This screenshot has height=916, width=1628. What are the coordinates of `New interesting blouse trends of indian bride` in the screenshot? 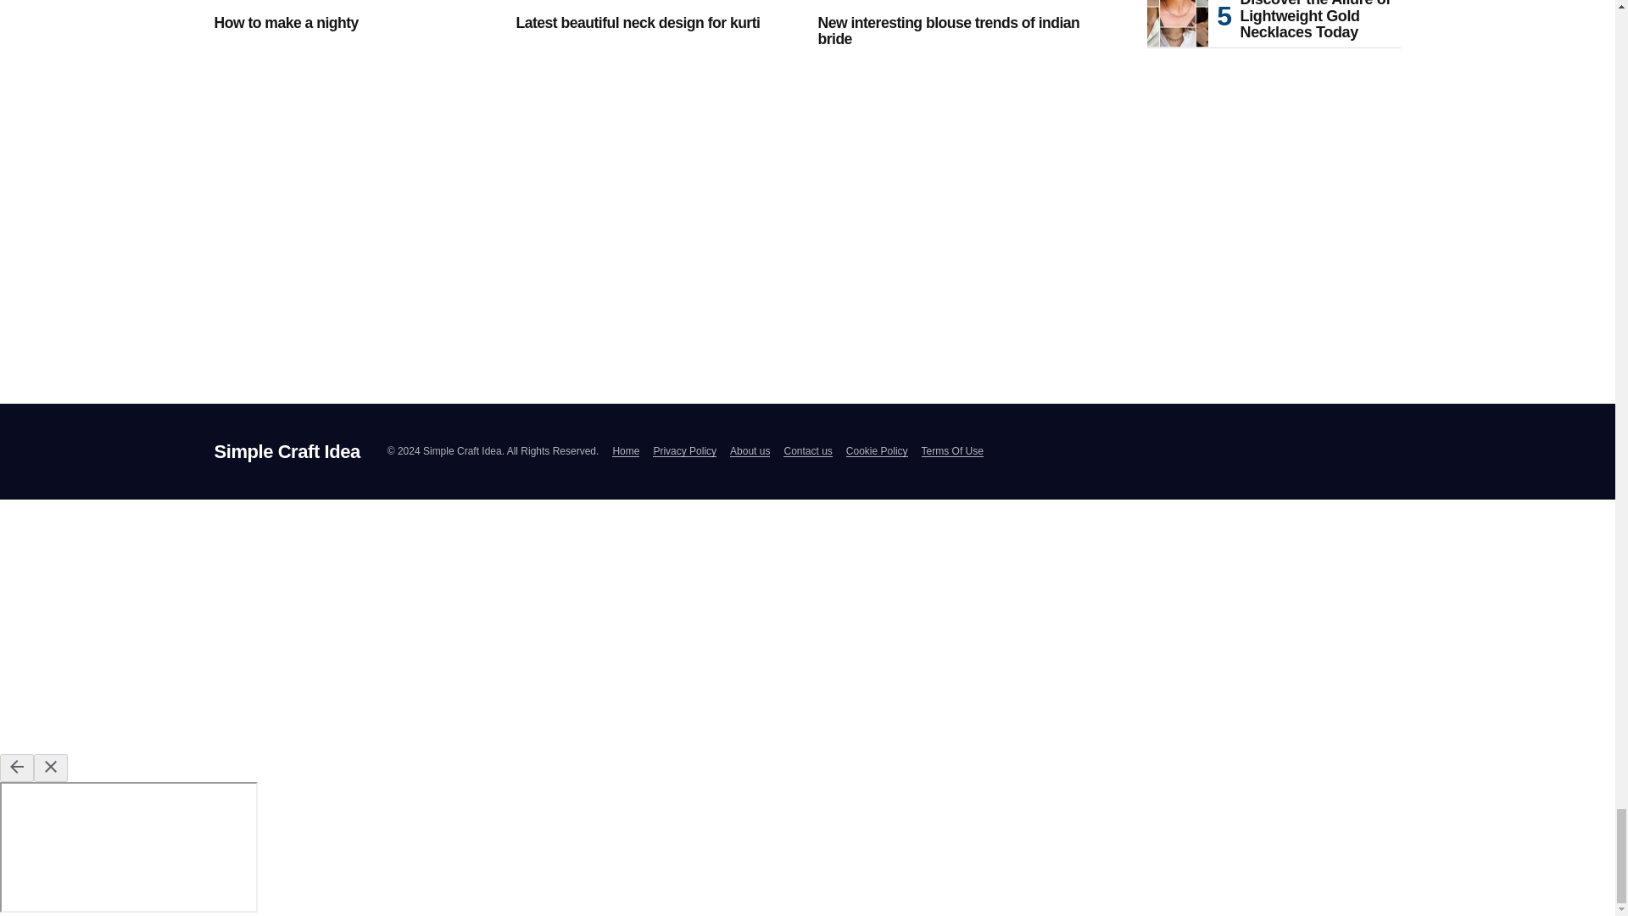 It's located at (958, 3).